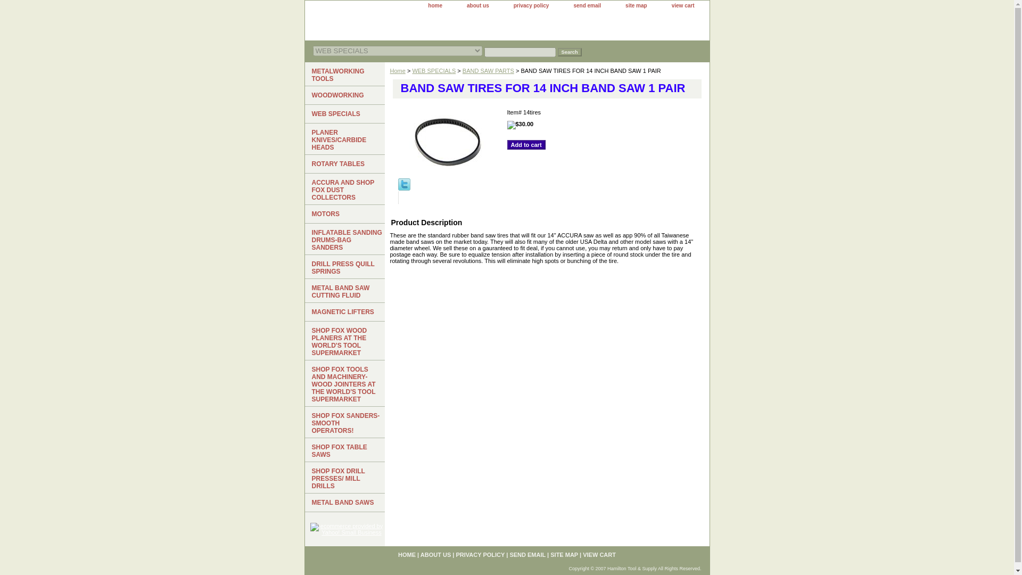 This screenshot has width=1022, height=575. I want to click on MAGNETIC LIFTERS, so click(344, 312).